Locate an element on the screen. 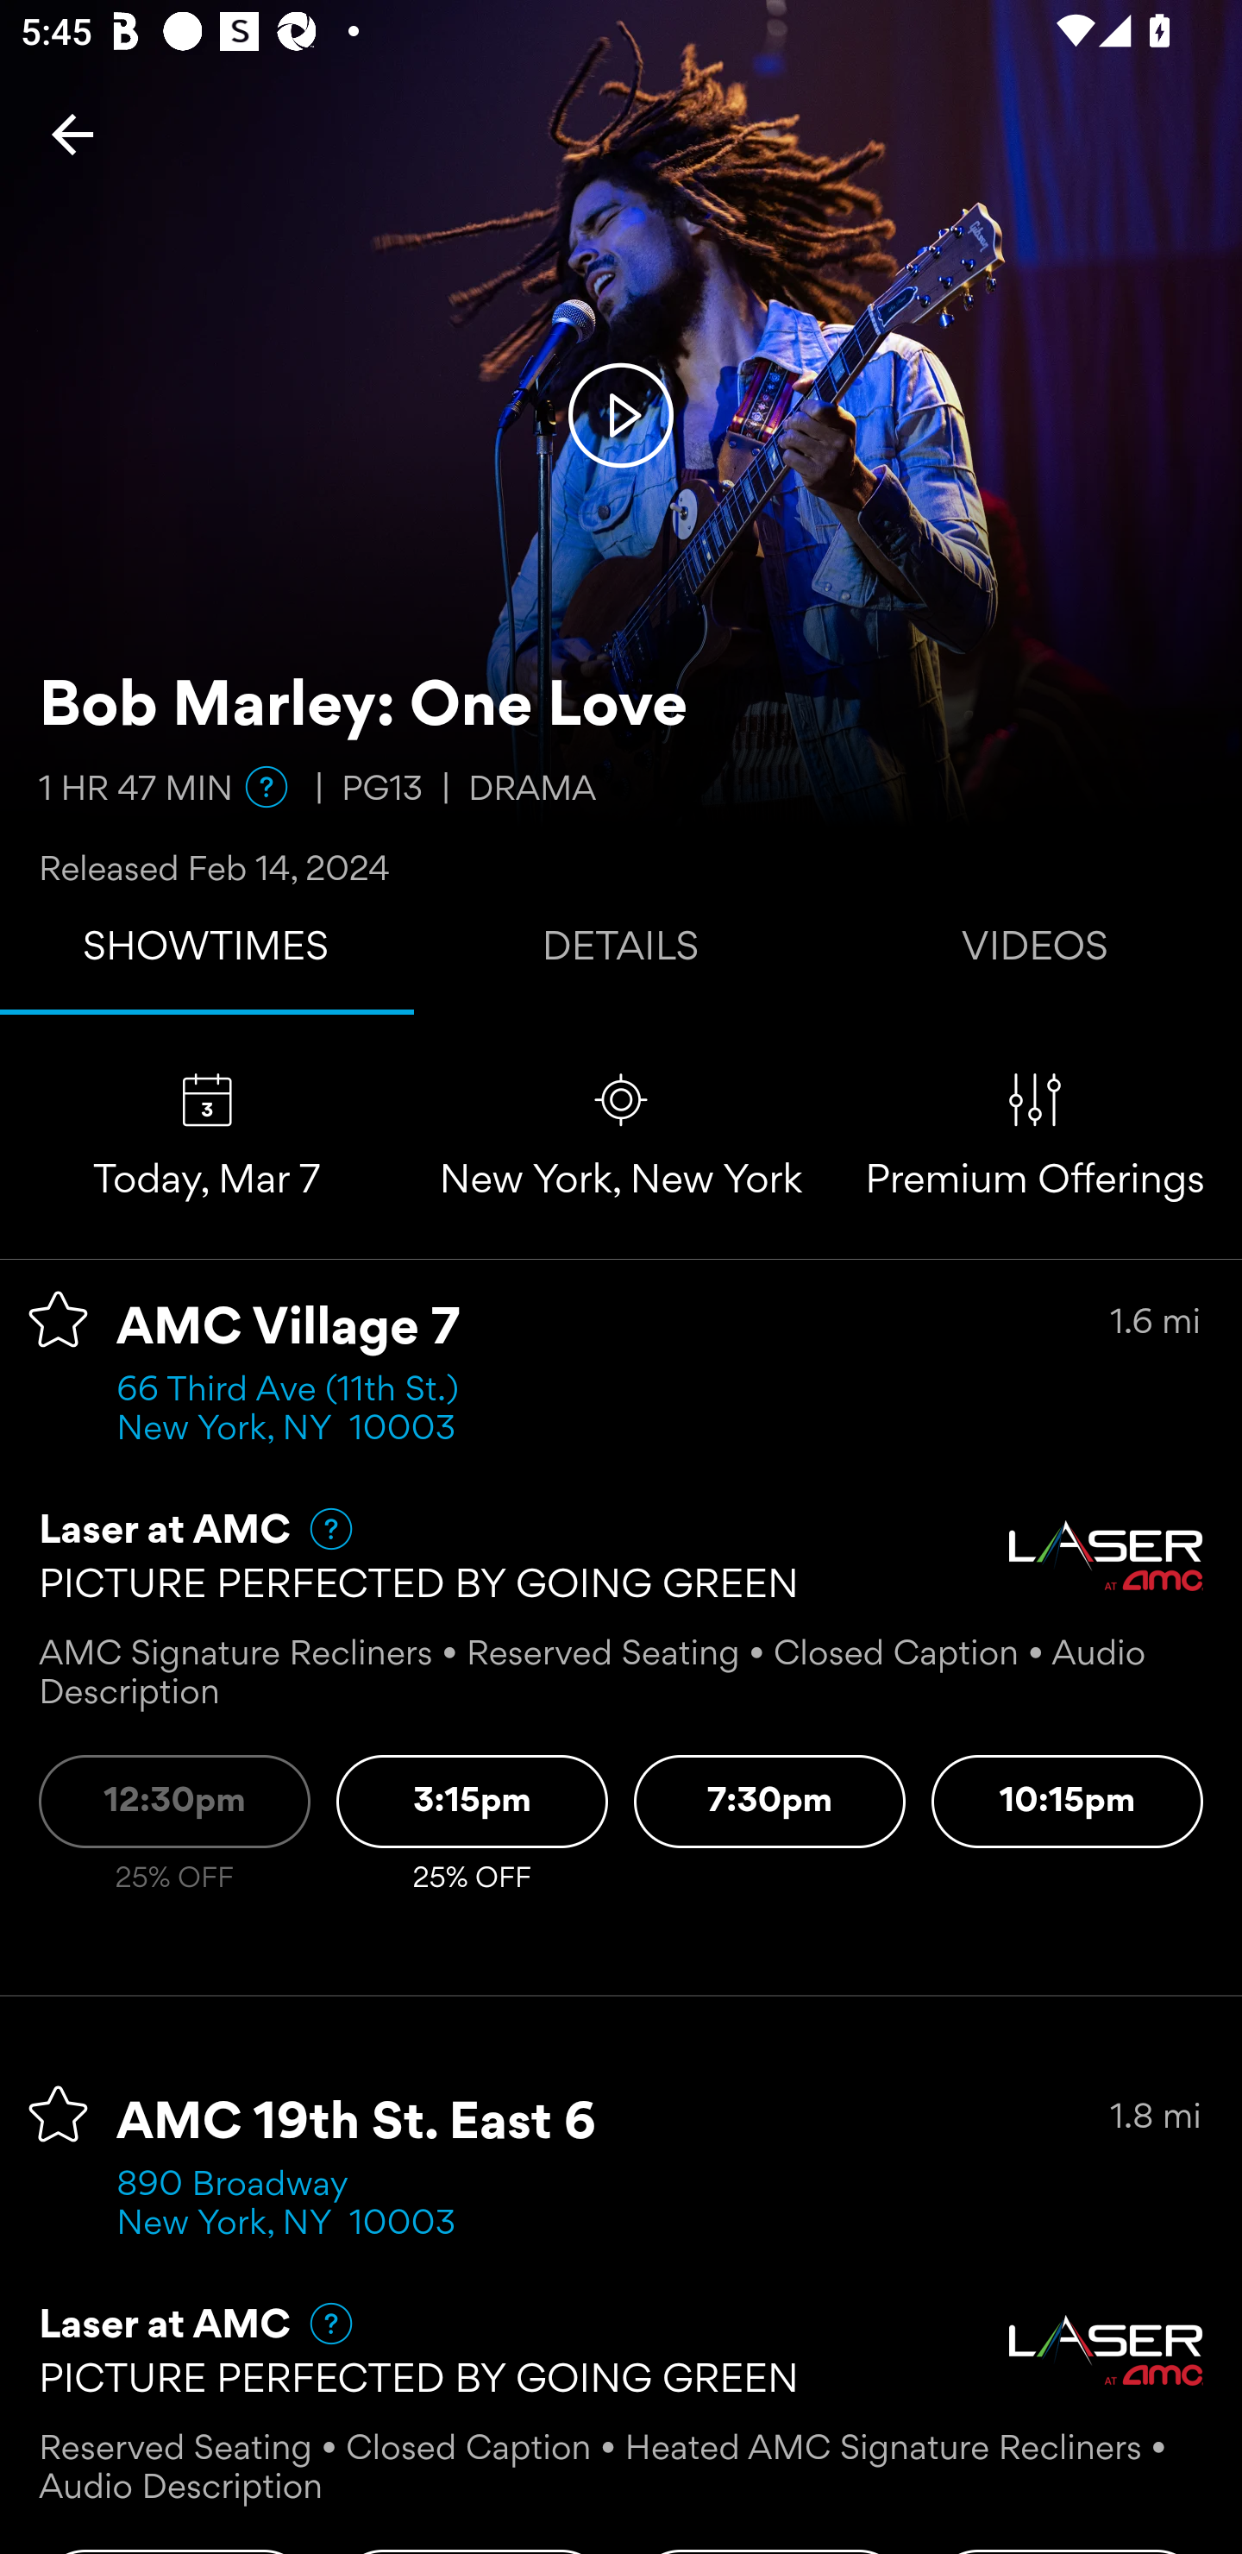 This screenshot has height=2554, width=1242. 66 Third Ave (11th St.)  
New York, NY  10003 is located at coordinates (297, 1411).